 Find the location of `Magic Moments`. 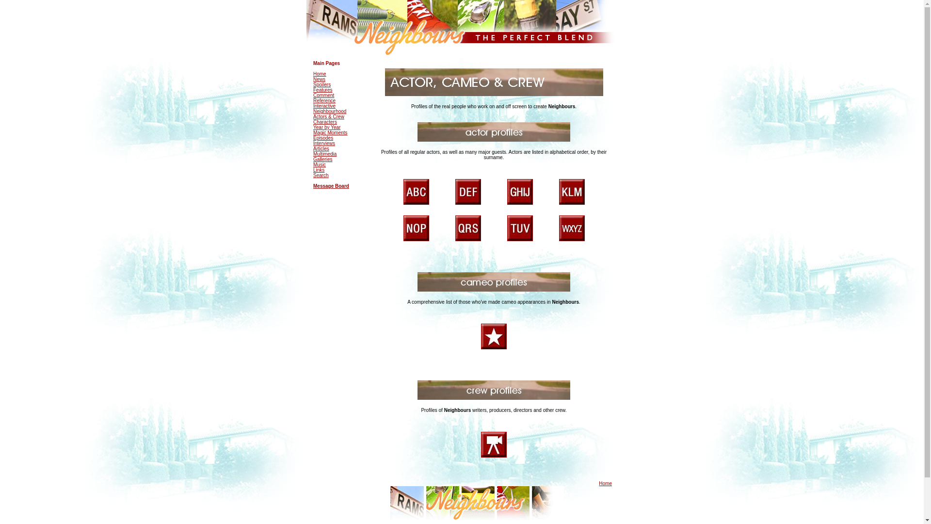

Magic Moments is located at coordinates (330, 132).